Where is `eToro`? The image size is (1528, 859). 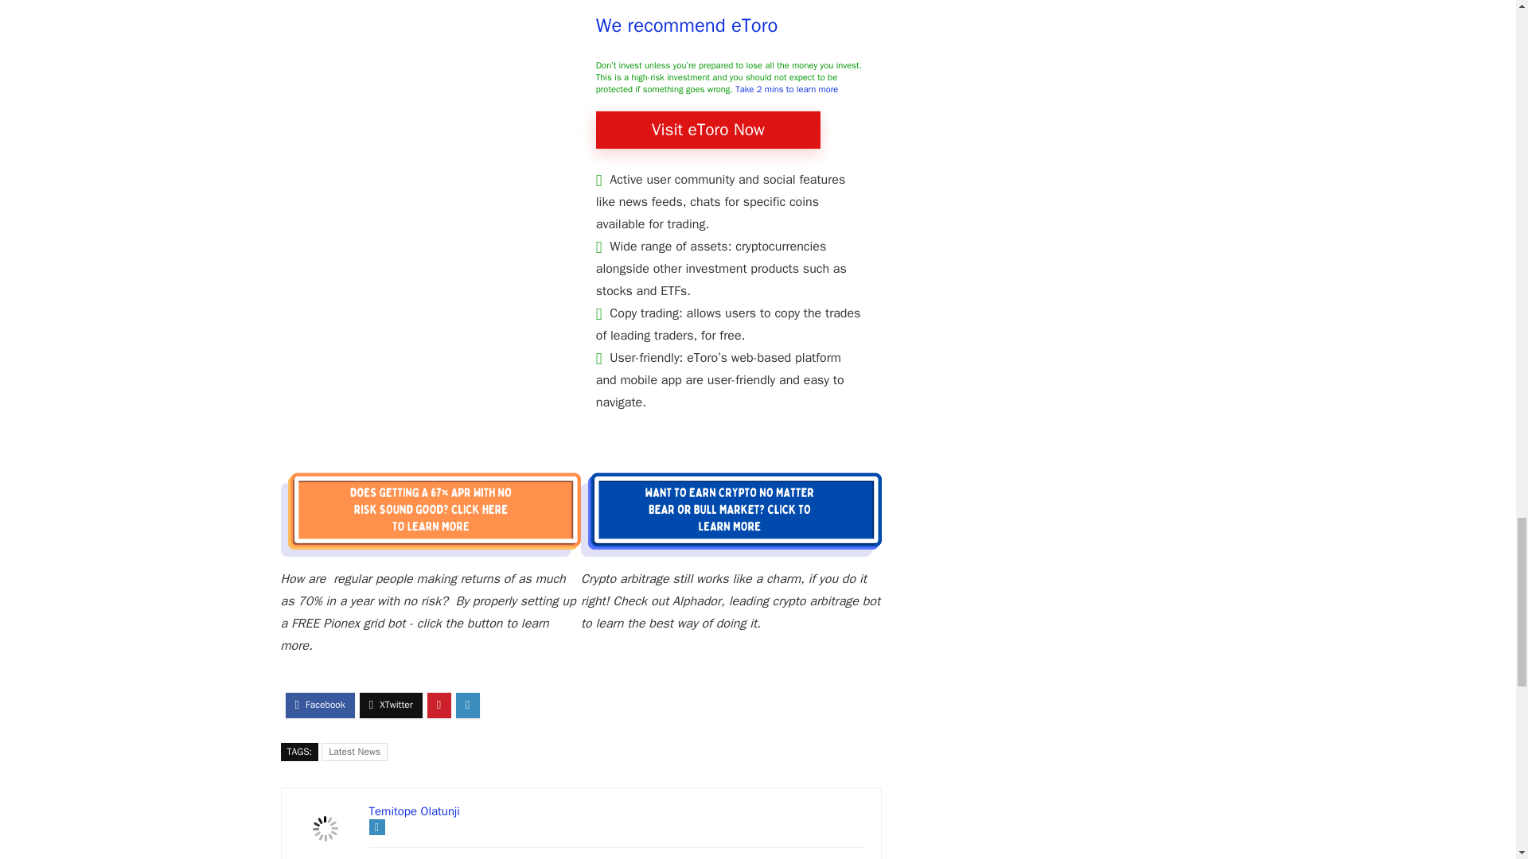
eToro is located at coordinates (708, 130).